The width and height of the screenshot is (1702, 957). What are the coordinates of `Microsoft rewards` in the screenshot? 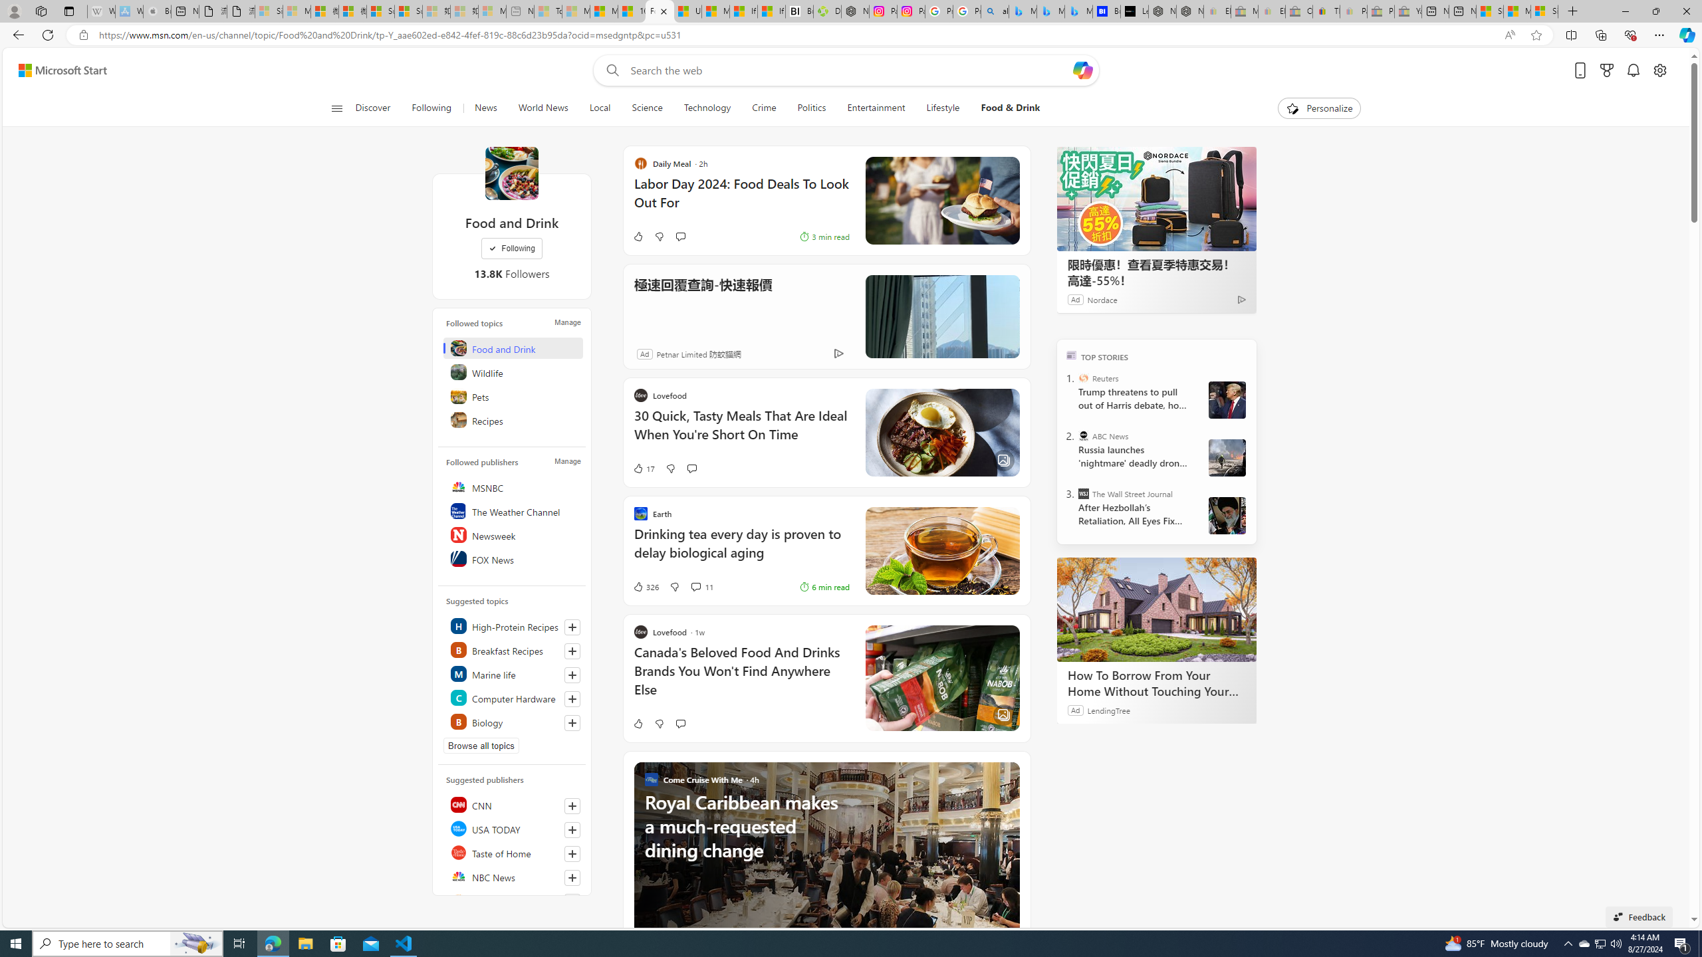 It's located at (1606, 70).